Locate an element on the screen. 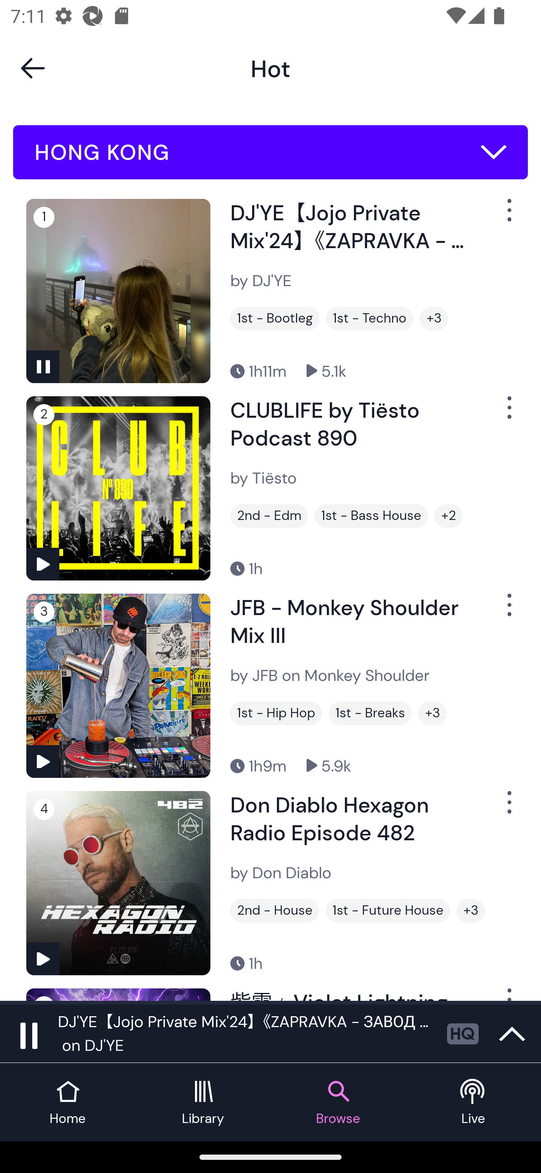  Browse tab Browse is located at coordinates (338, 1102).